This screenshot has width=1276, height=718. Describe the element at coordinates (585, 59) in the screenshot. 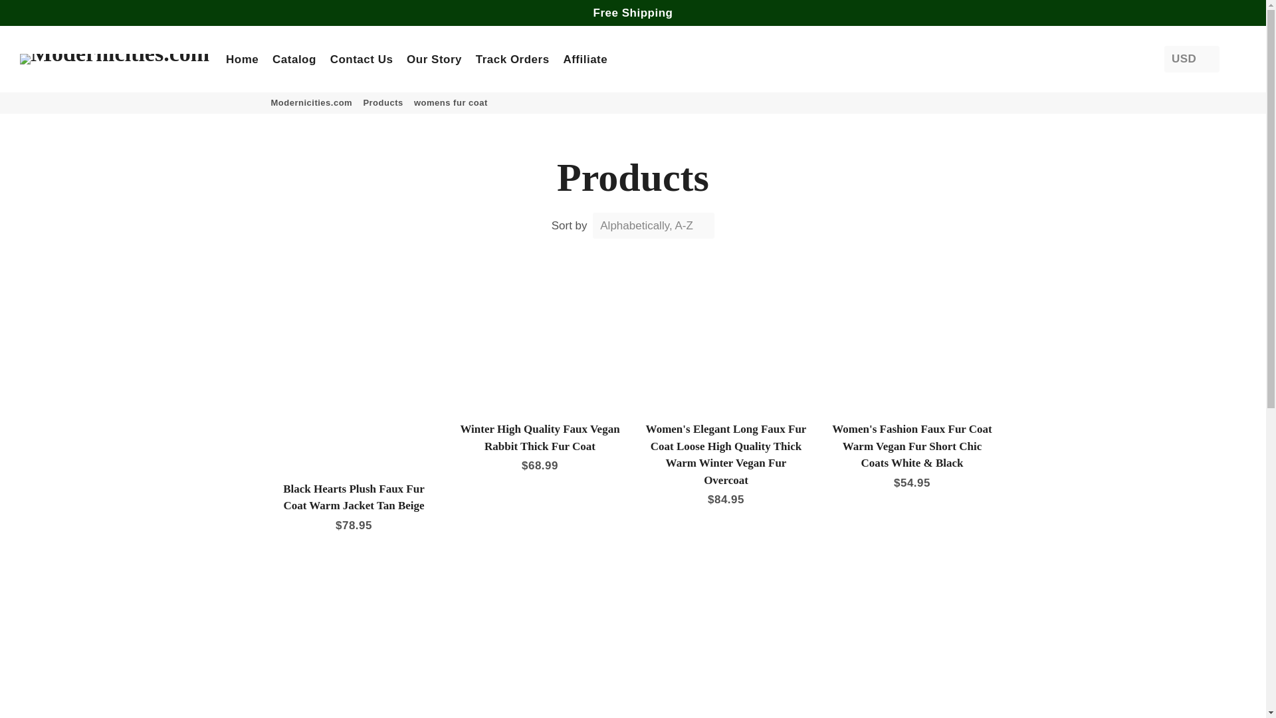

I see `Affiliate` at that location.